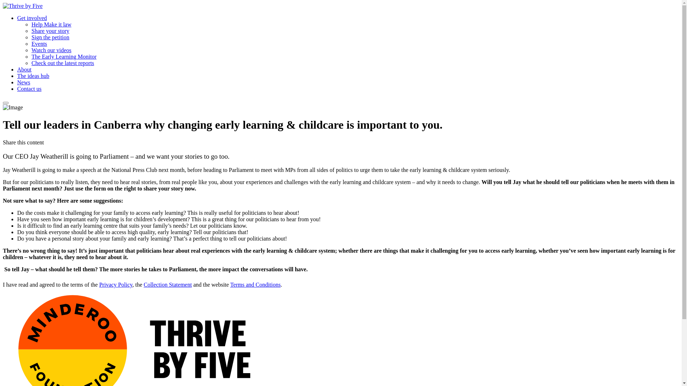 Image resolution: width=687 pixels, height=386 pixels. I want to click on Events, so click(39, 44).